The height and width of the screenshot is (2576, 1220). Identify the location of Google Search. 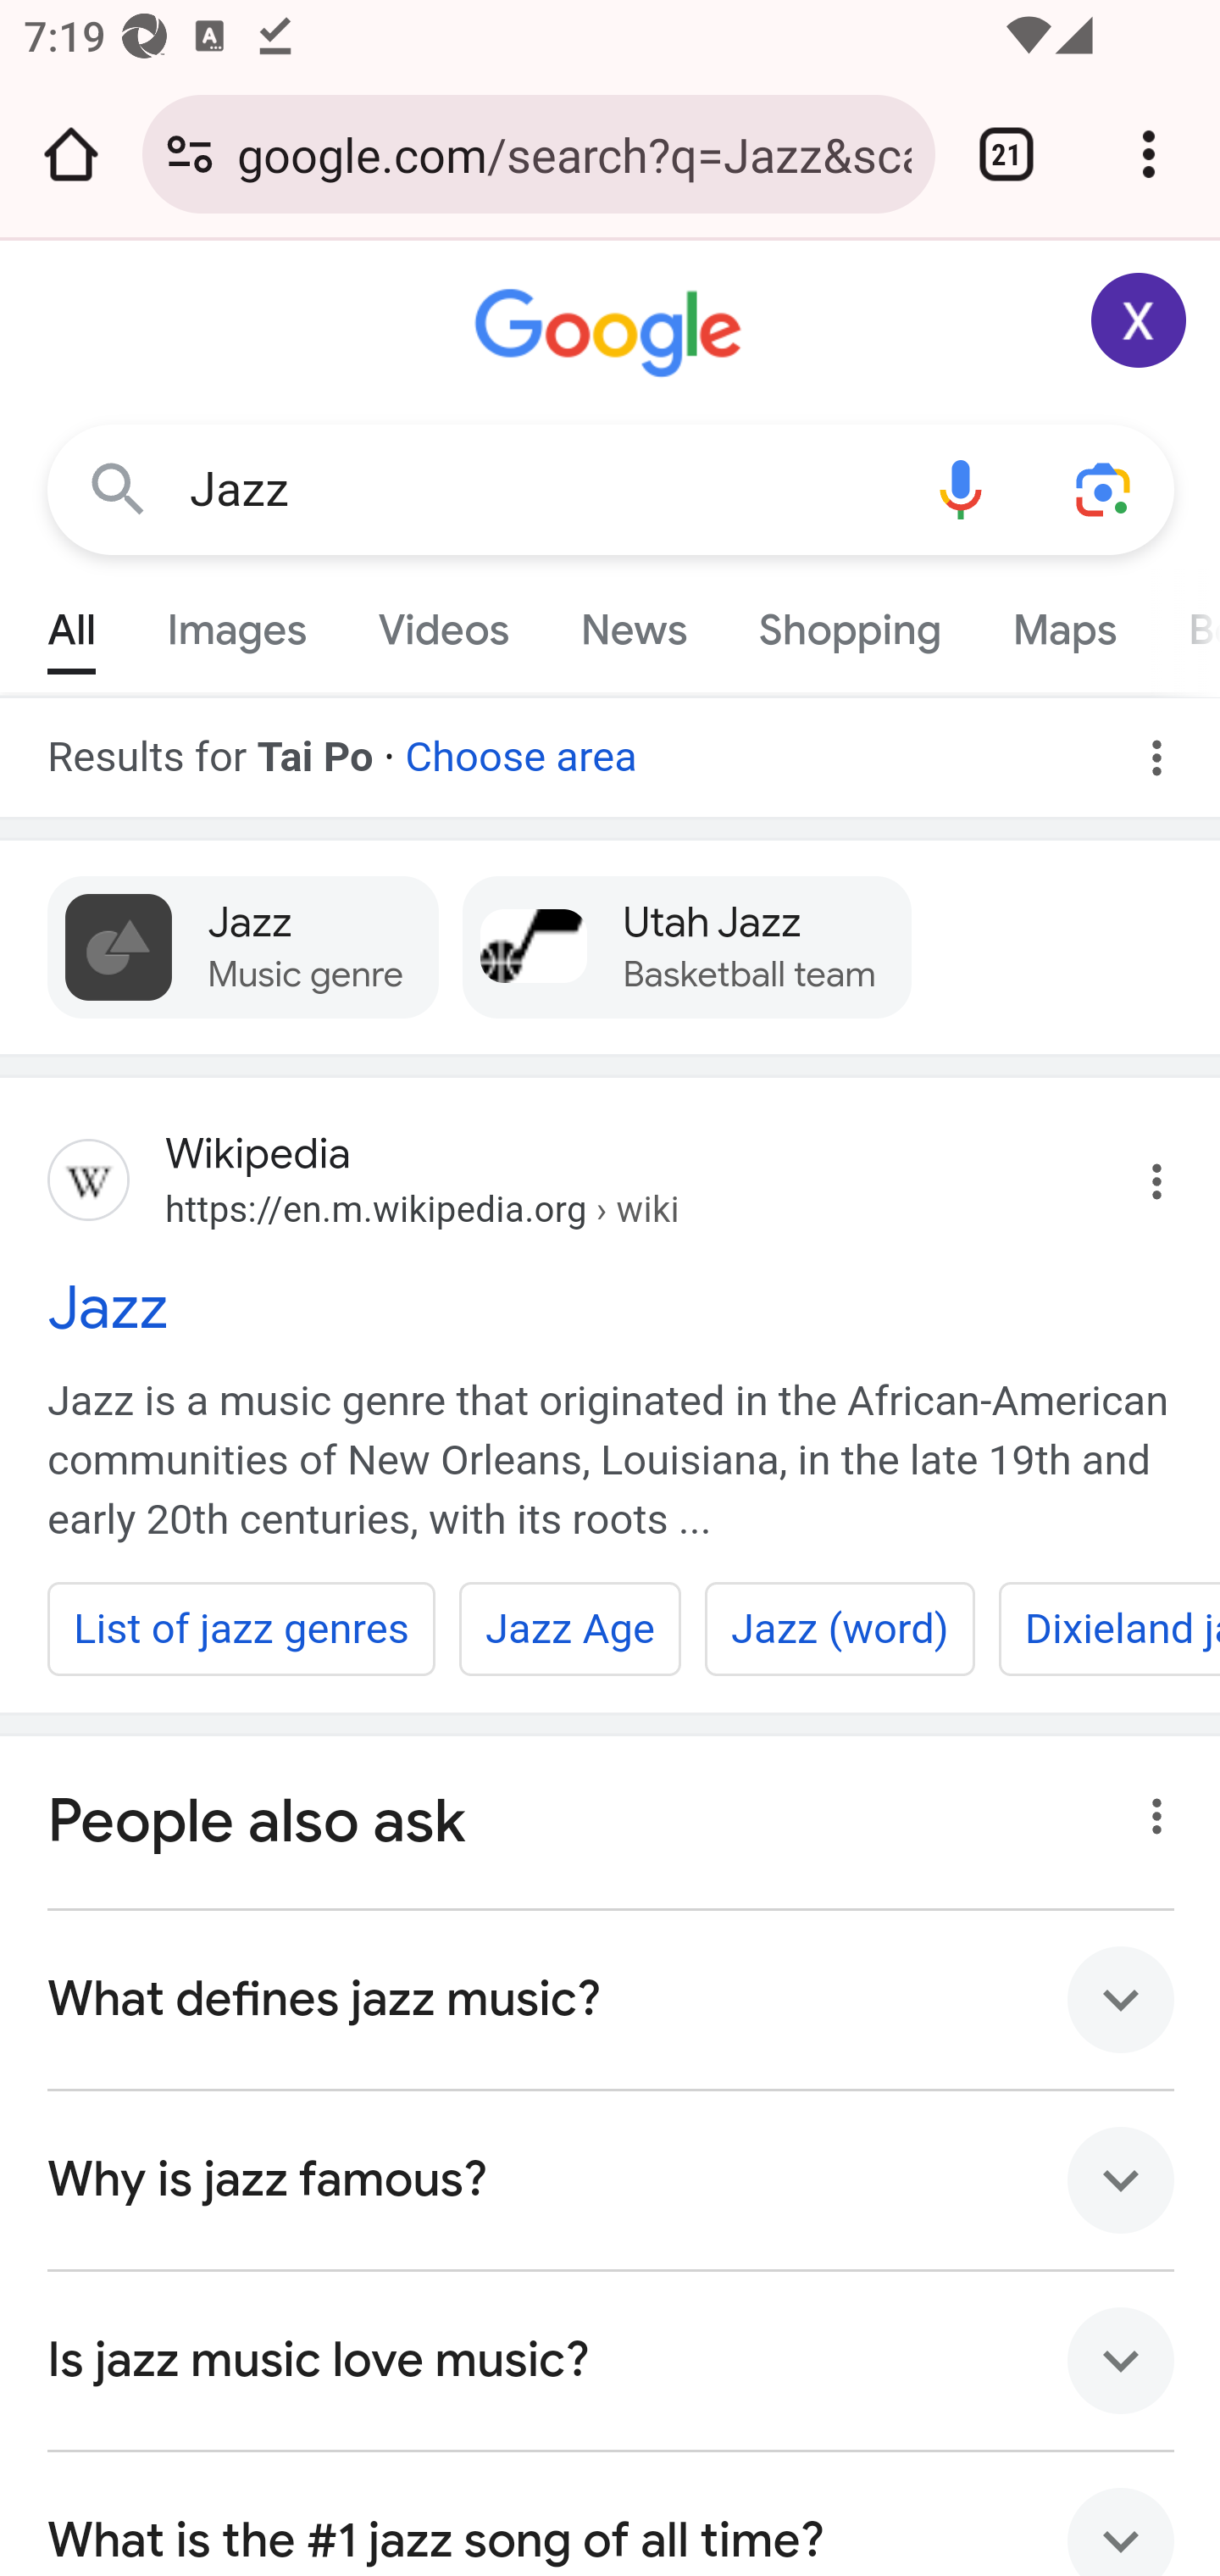
(119, 488).